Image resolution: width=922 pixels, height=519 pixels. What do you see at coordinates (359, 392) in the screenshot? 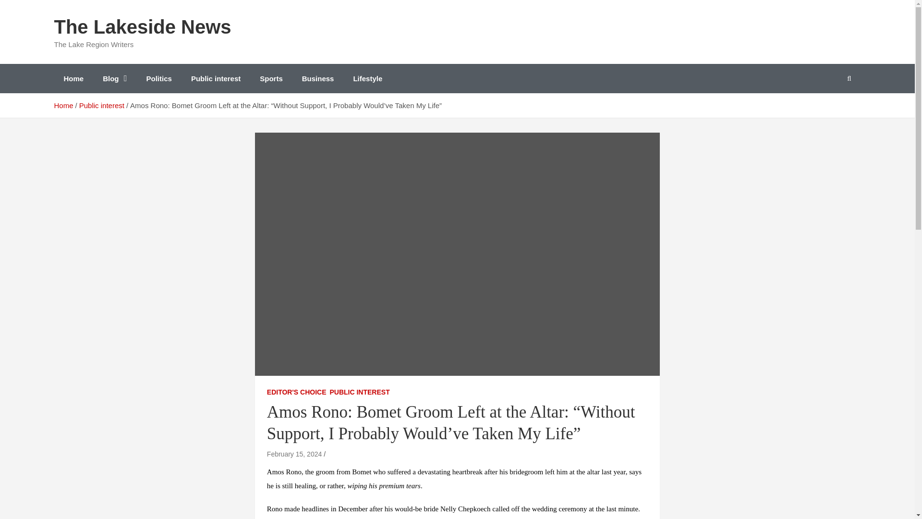
I see `PUBLIC INTEREST` at bounding box center [359, 392].